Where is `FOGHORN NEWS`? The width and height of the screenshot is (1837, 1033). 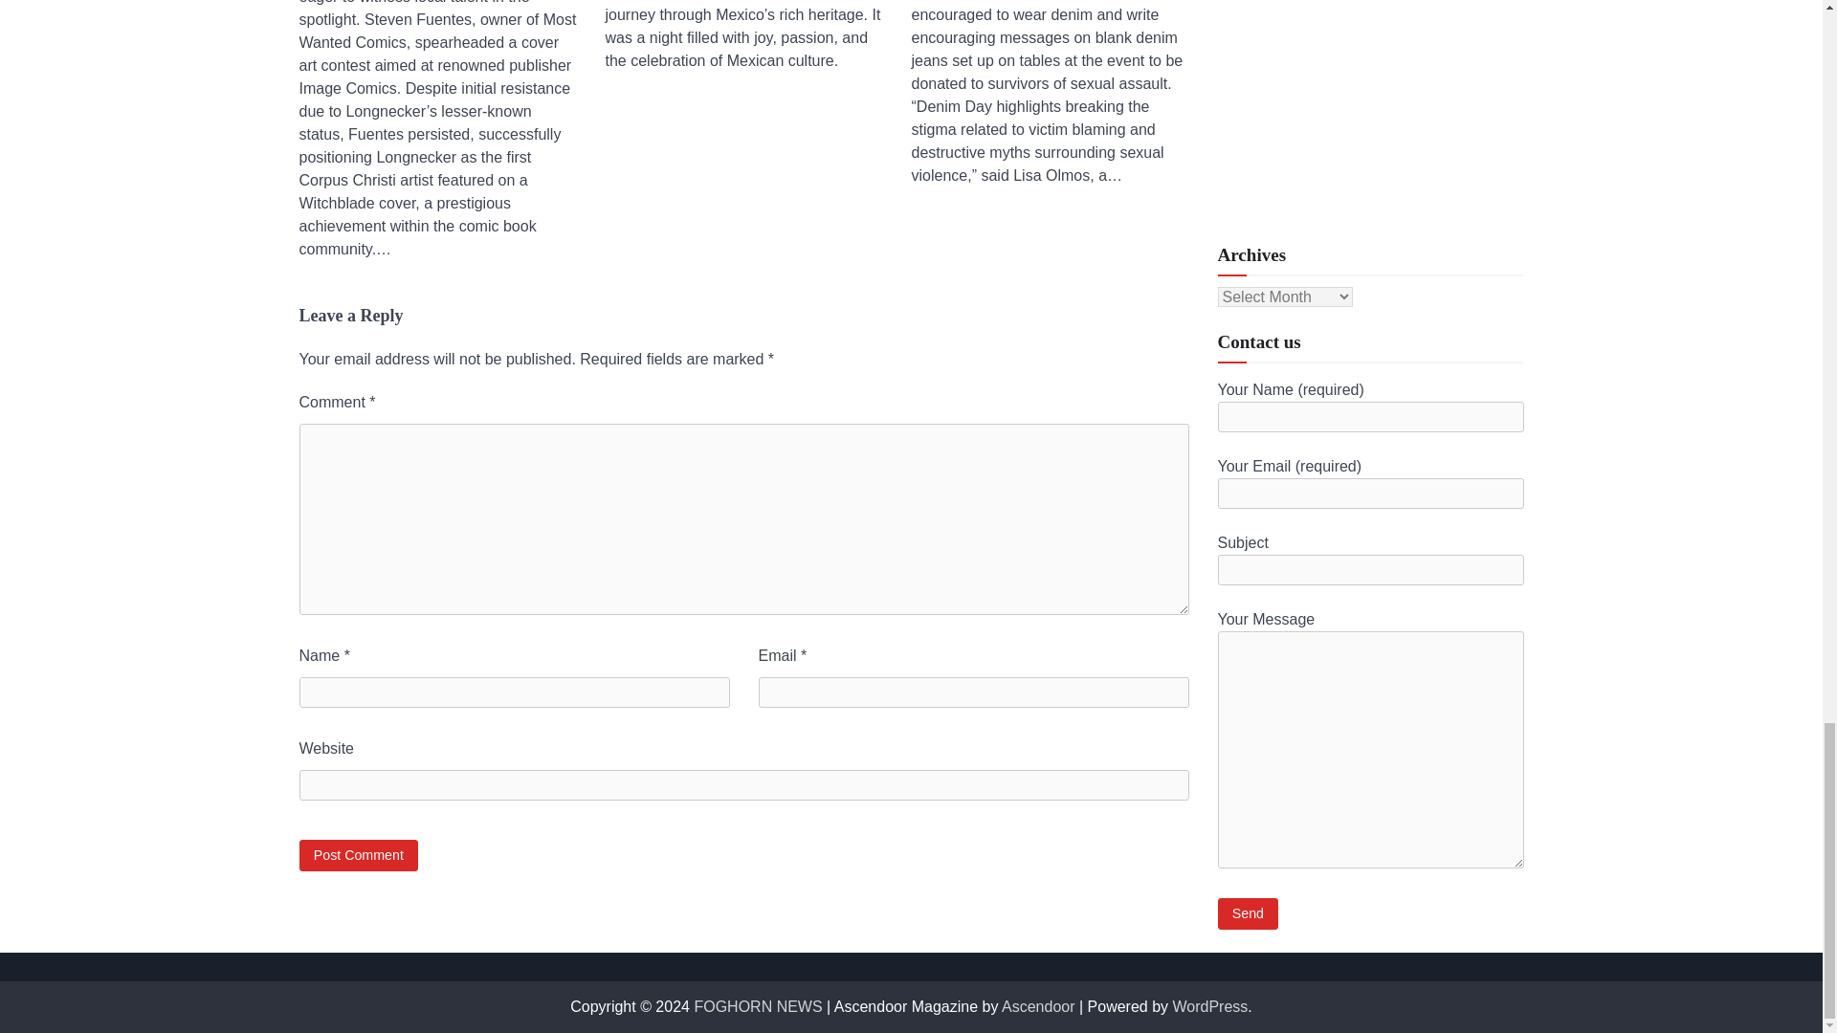 FOGHORN NEWS is located at coordinates (758, 1006).